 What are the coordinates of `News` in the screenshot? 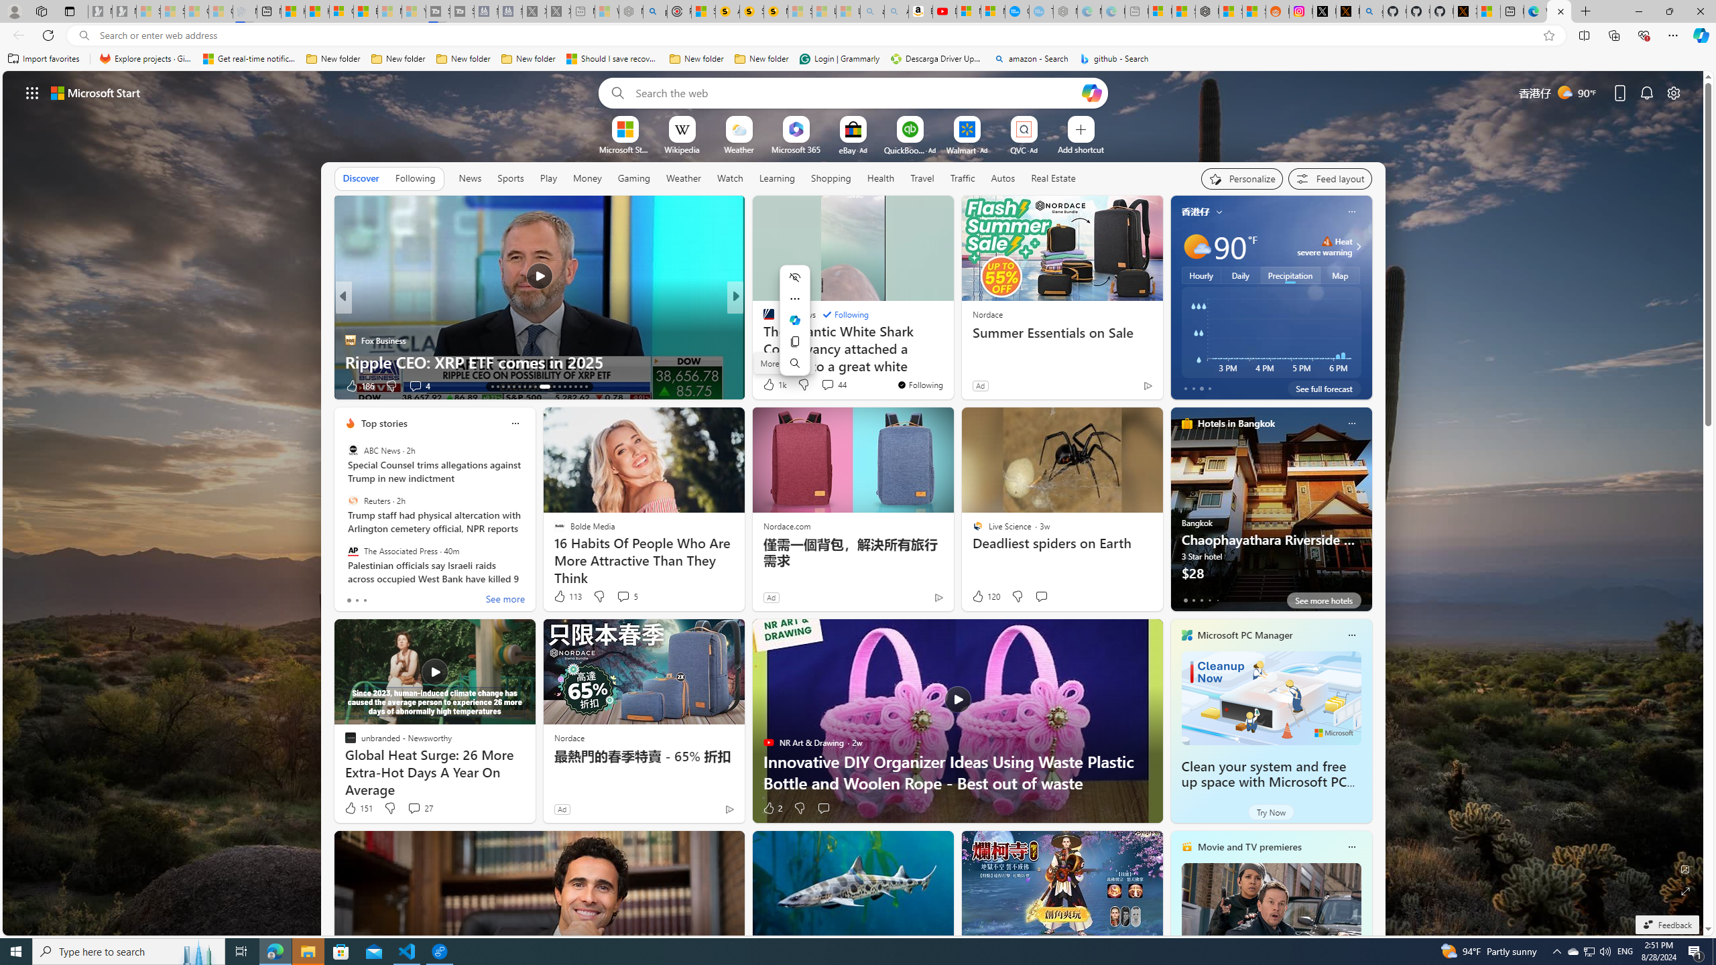 It's located at (469, 178).